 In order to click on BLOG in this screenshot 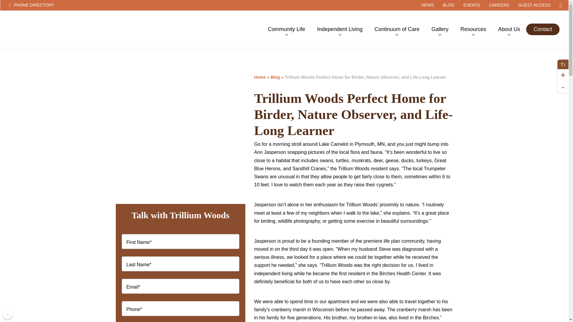, I will do `click(448, 5)`.